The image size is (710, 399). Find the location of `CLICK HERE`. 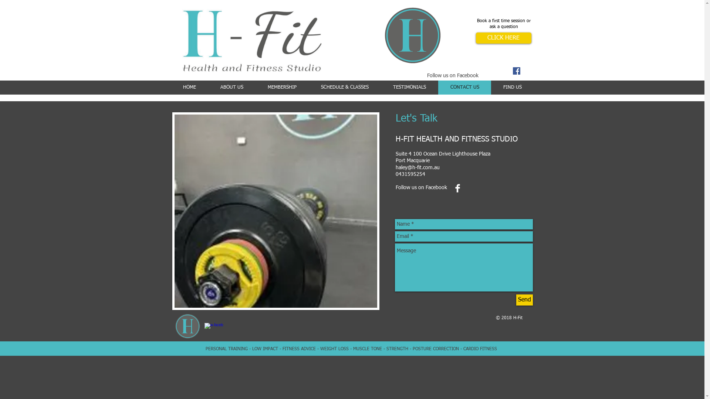

CLICK HERE is located at coordinates (503, 38).